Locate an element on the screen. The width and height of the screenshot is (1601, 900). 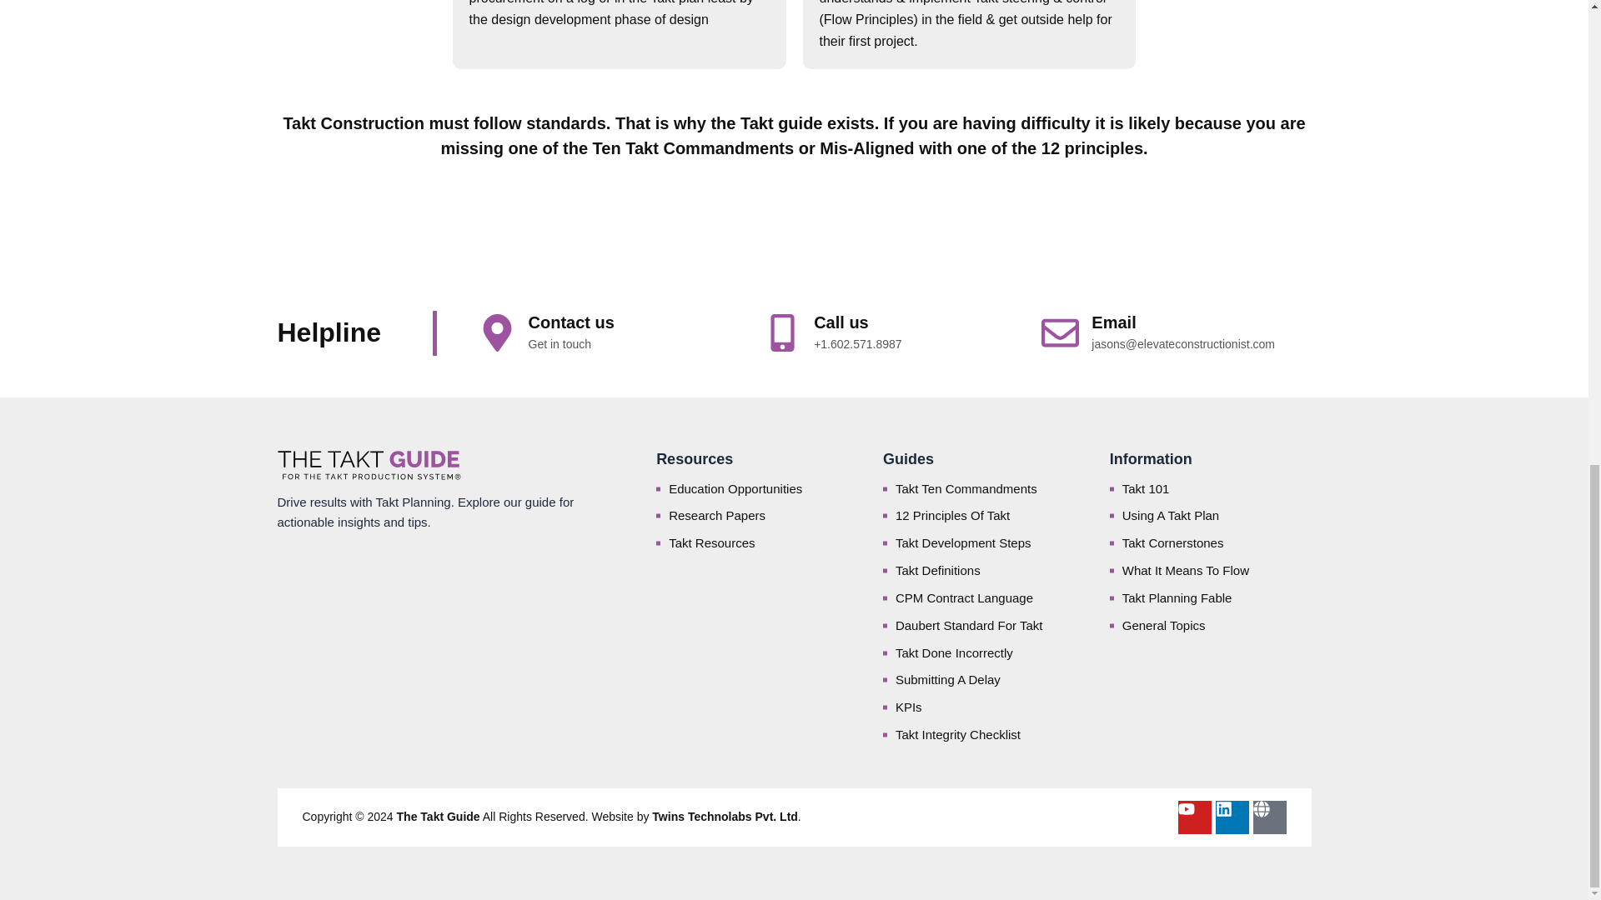
Takt Development Steps is located at coordinates (984, 543).